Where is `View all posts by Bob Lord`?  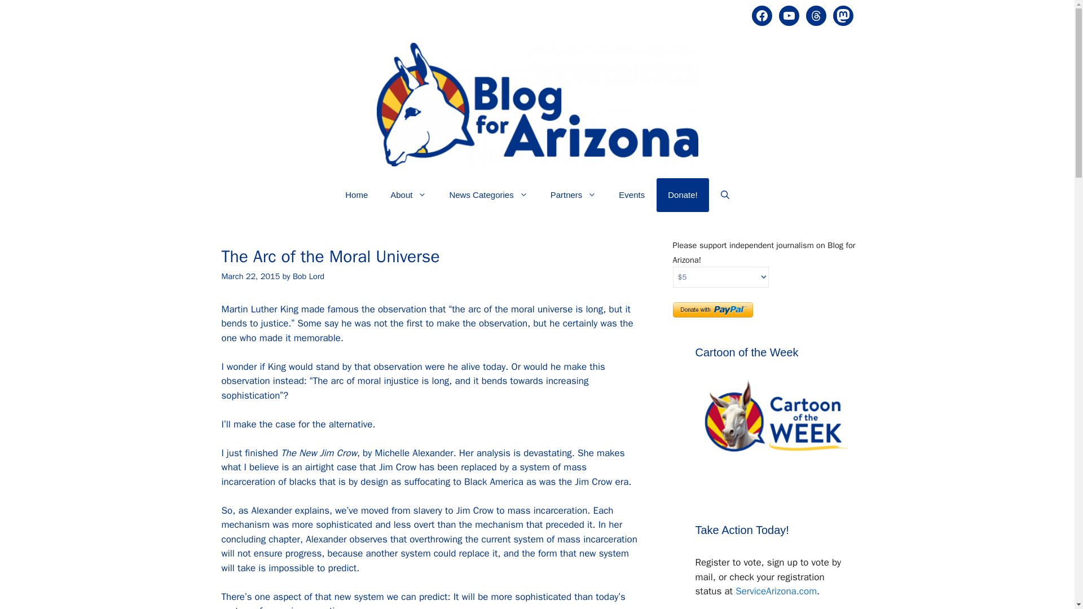 View all posts by Bob Lord is located at coordinates (308, 276).